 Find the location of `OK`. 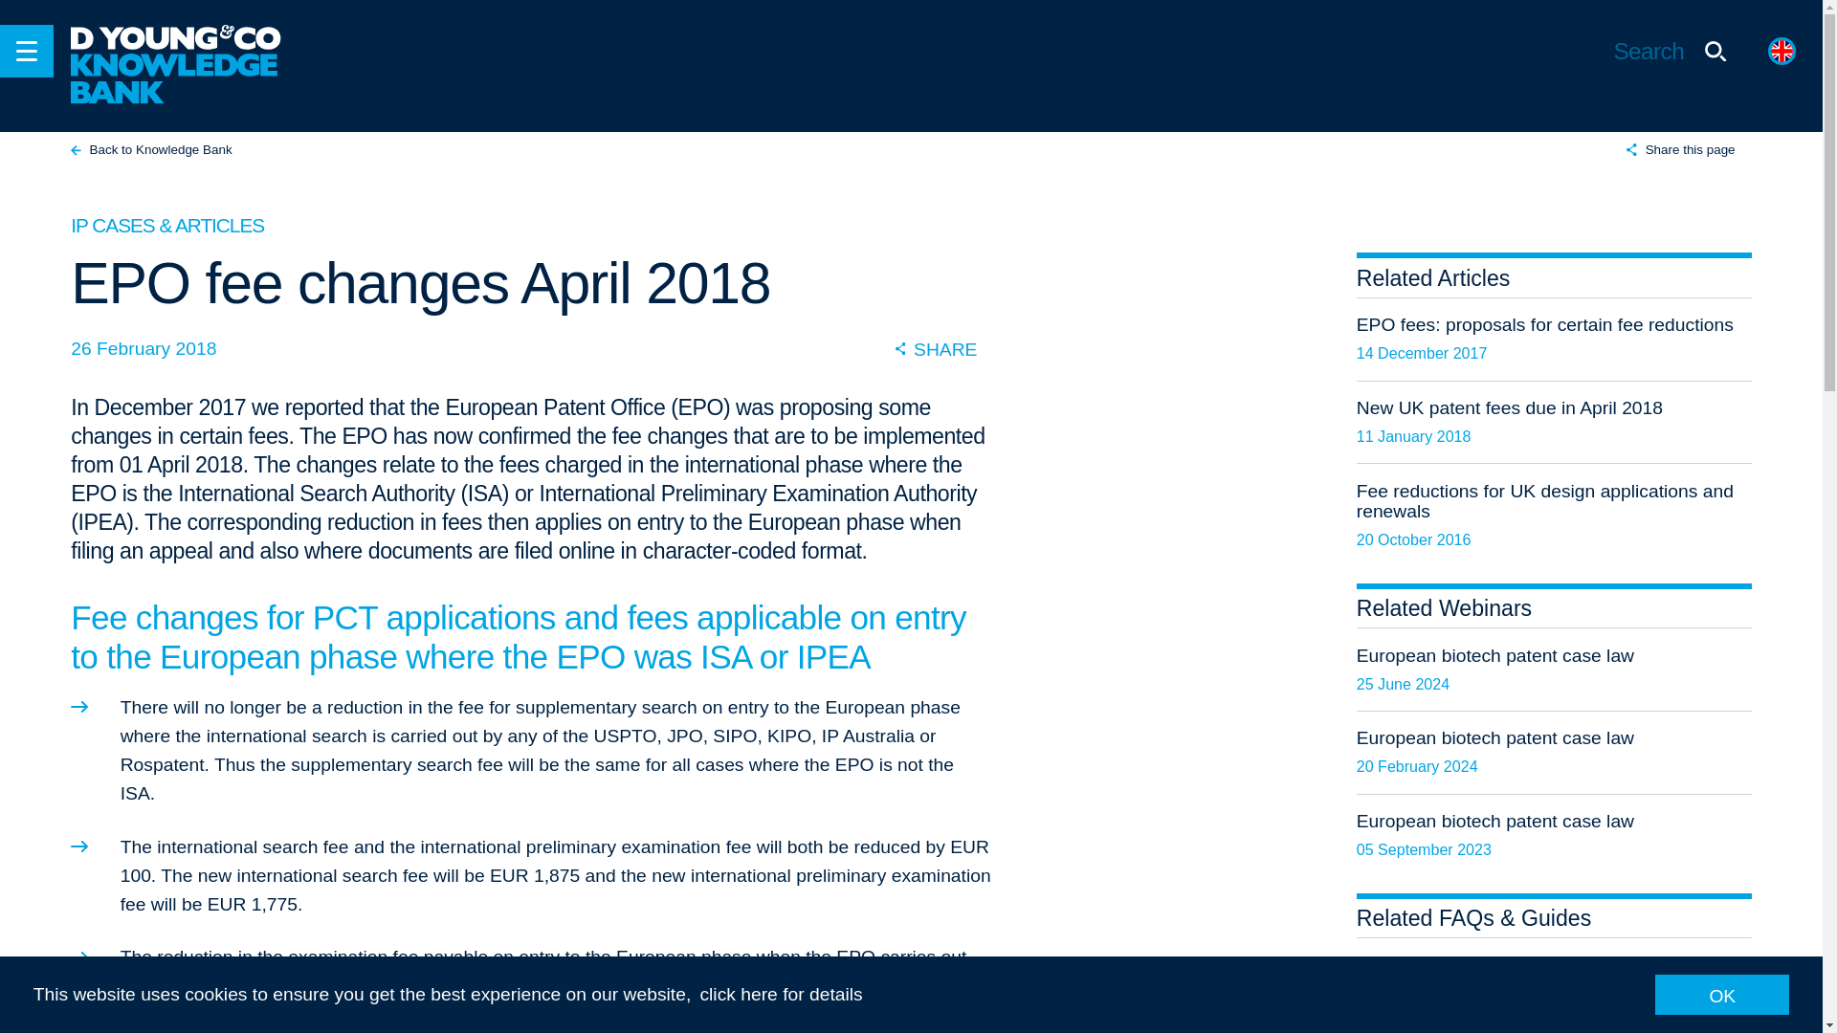

OK is located at coordinates (1722, 994).